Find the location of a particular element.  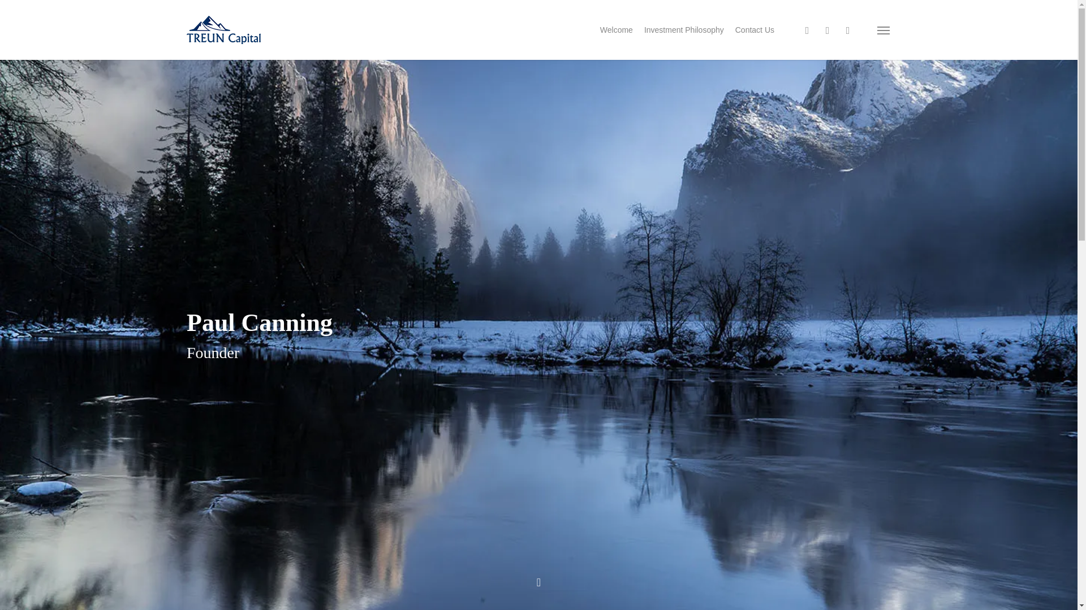

twitter is located at coordinates (807, 29).